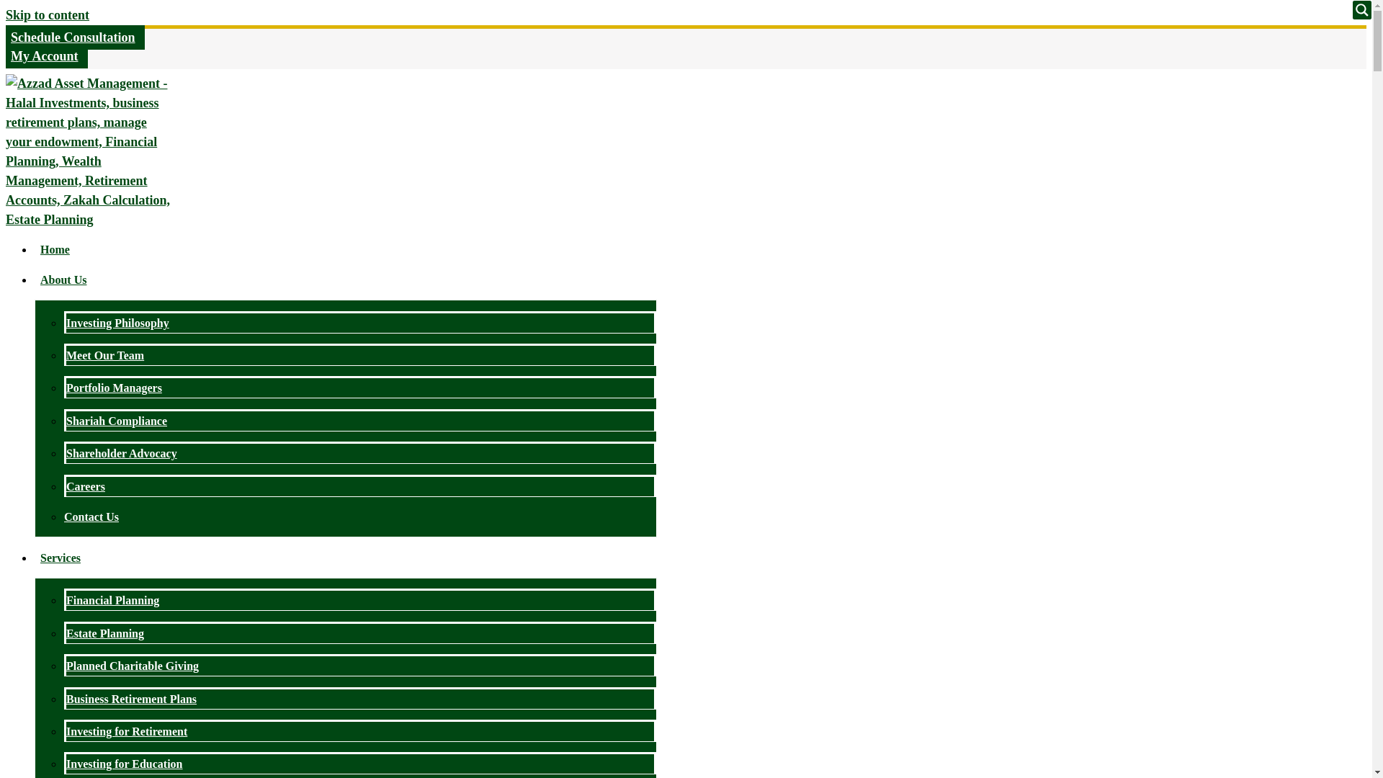 This screenshot has height=778, width=1383. I want to click on Meet Our Team, so click(105, 355).